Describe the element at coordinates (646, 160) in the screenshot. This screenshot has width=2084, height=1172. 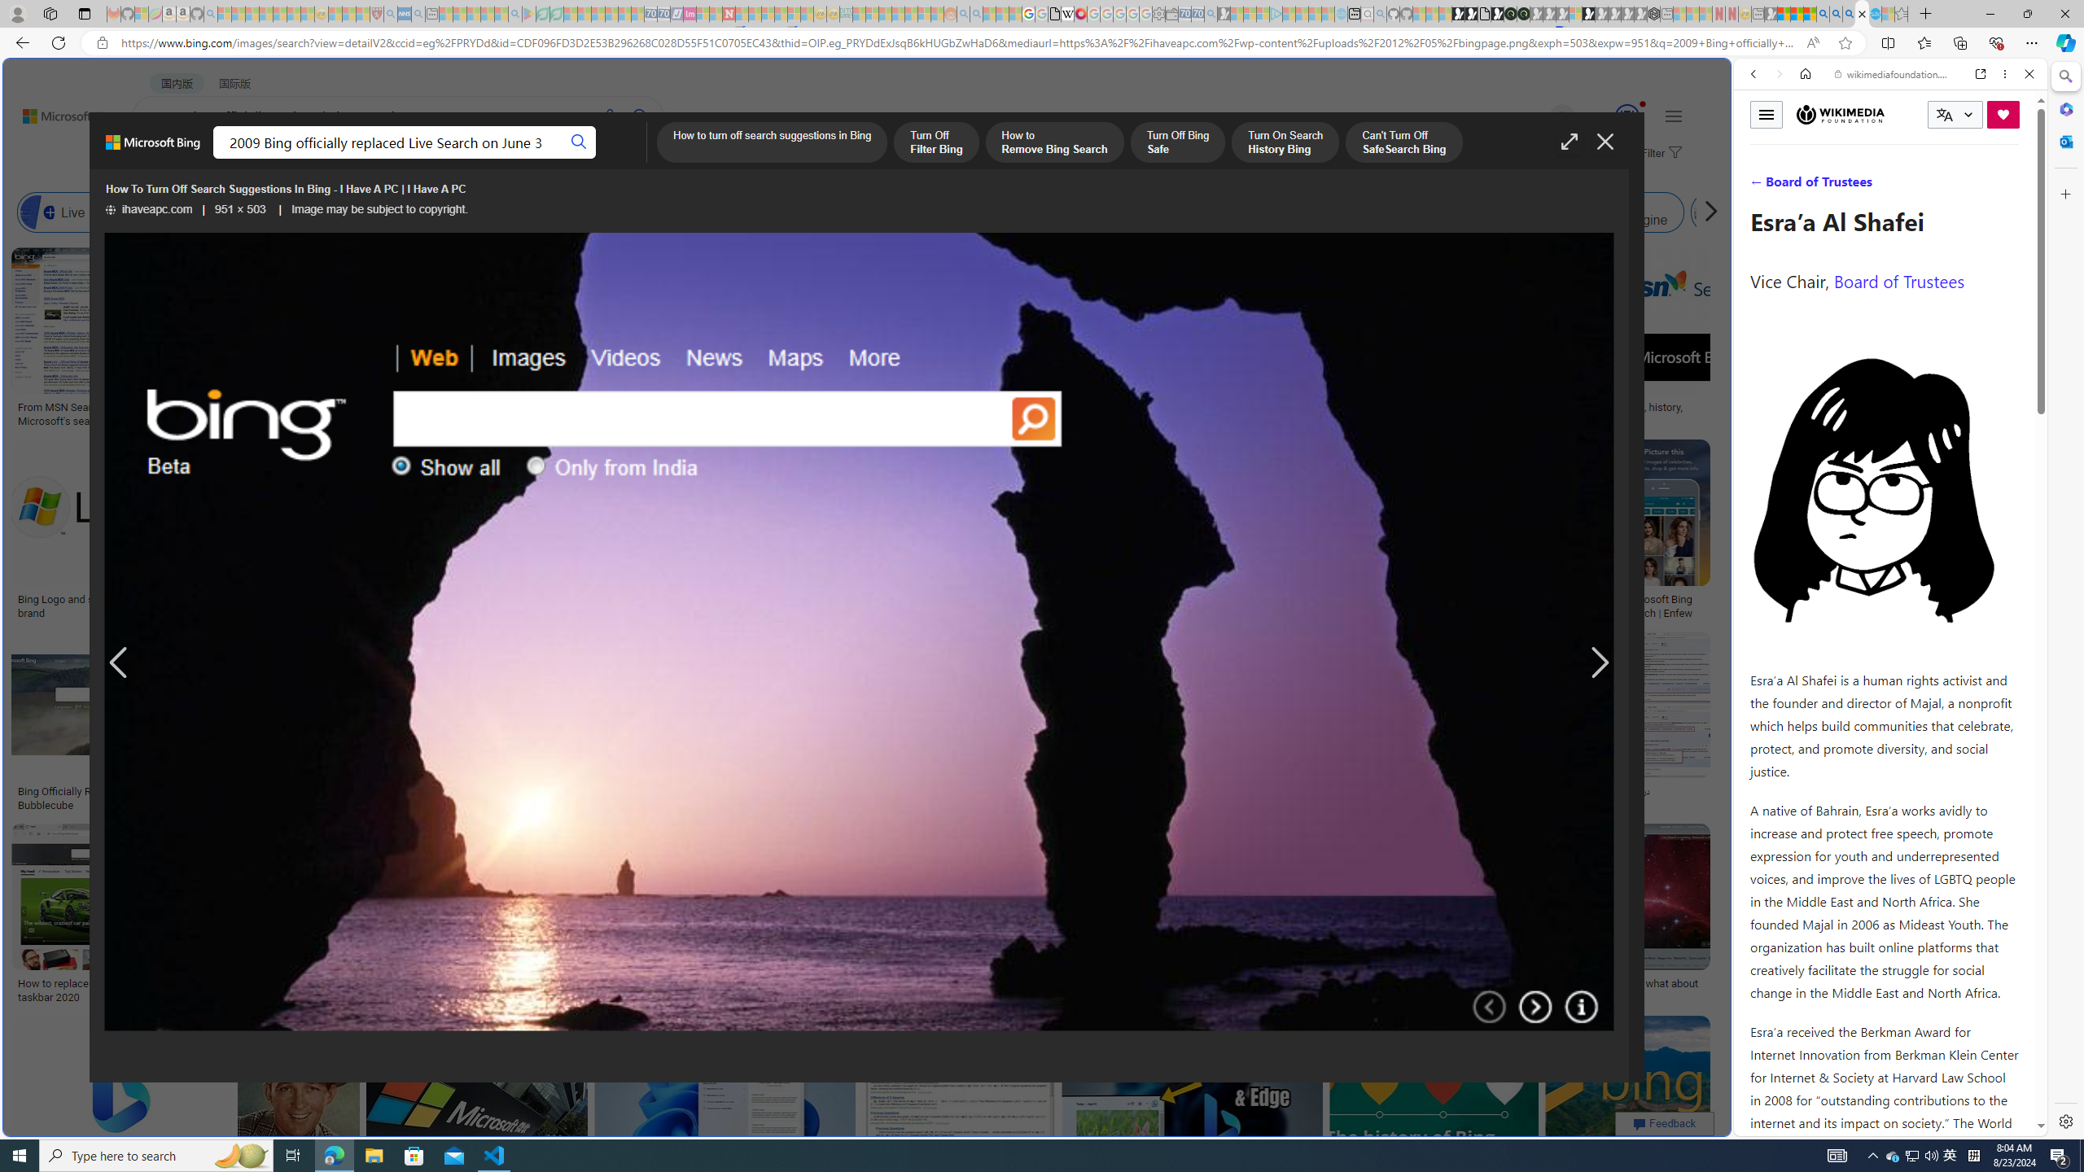
I see `MORE` at that location.